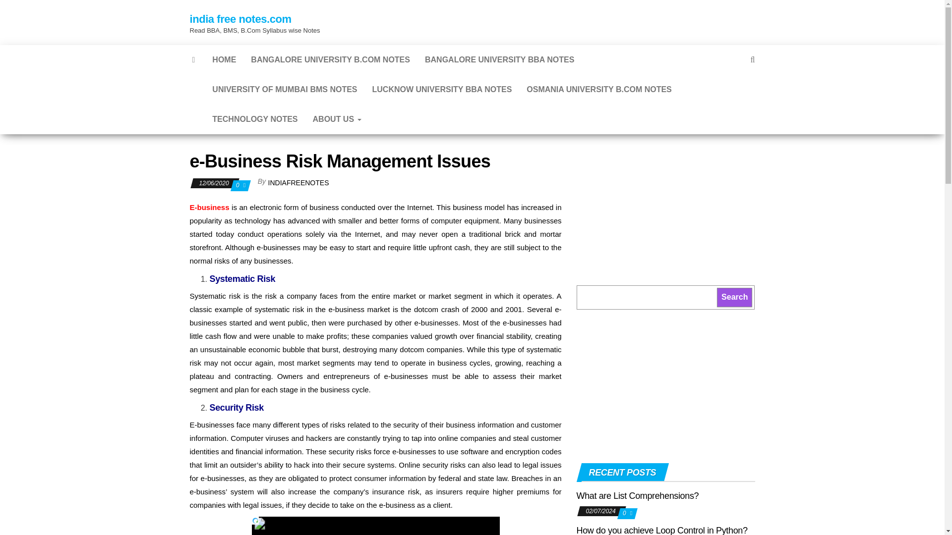  I want to click on LUCKNOW UNIVERSITY BBA NOTES, so click(442, 89).